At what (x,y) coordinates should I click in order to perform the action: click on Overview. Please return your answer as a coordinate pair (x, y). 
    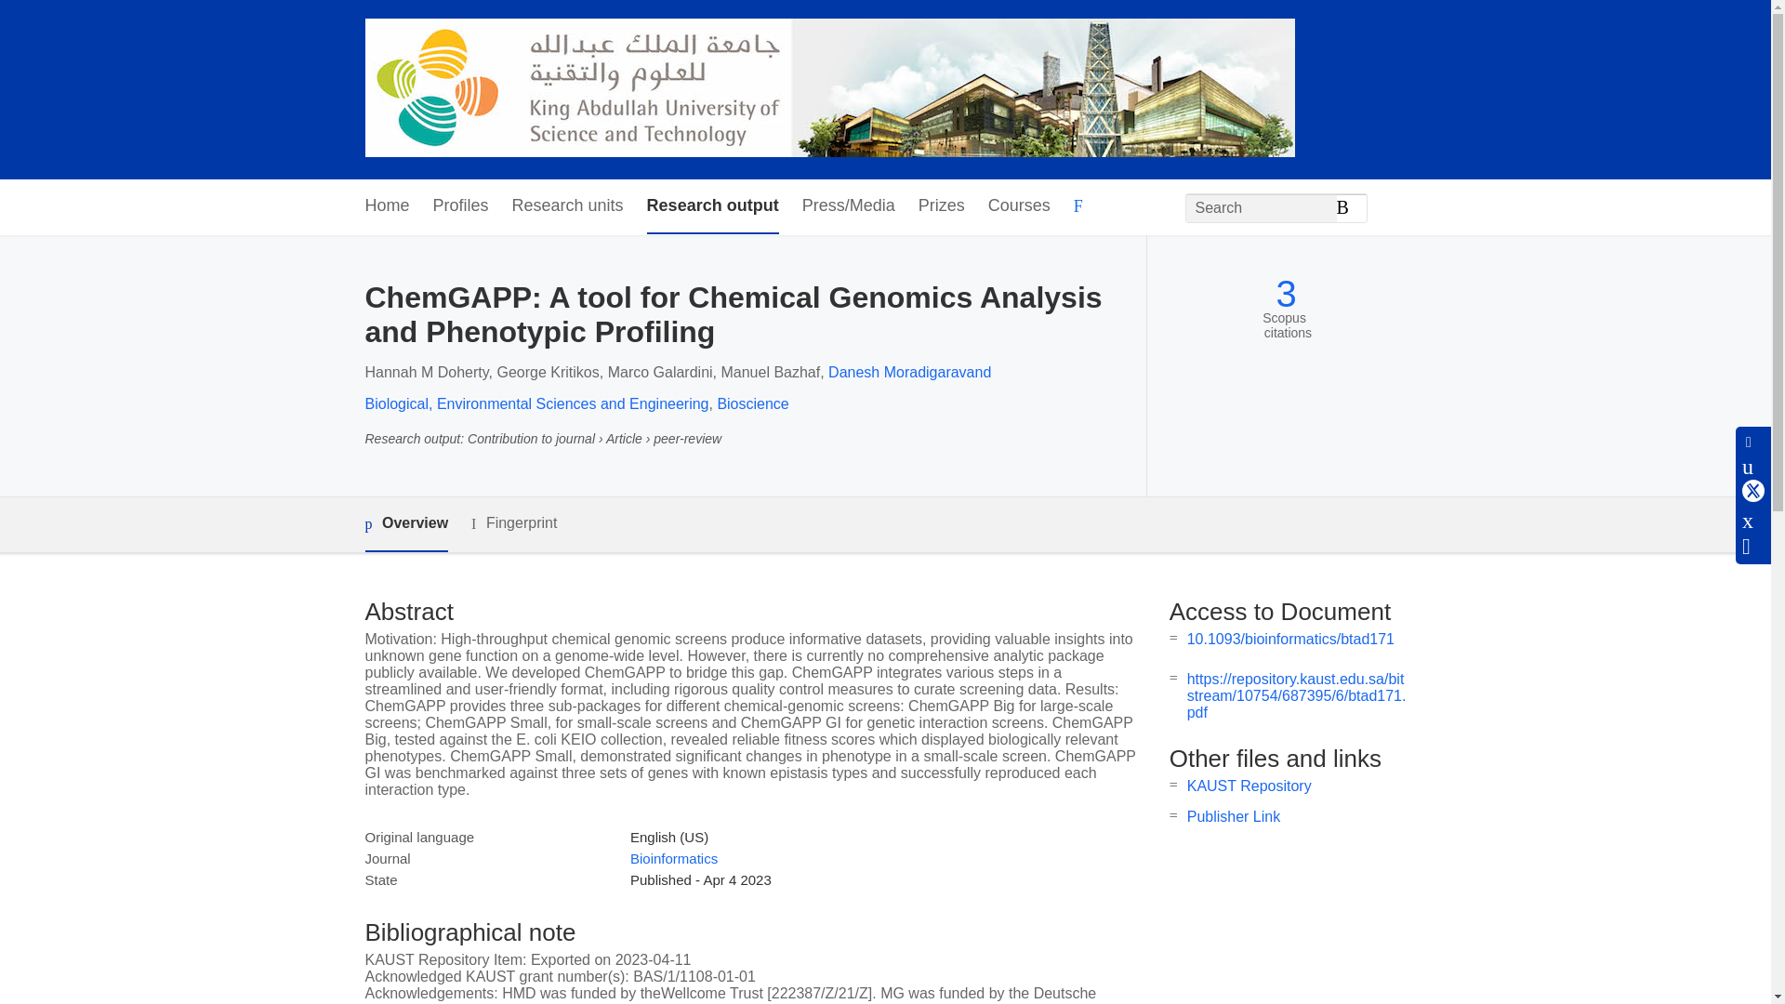
    Looking at the image, I should click on (405, 524).